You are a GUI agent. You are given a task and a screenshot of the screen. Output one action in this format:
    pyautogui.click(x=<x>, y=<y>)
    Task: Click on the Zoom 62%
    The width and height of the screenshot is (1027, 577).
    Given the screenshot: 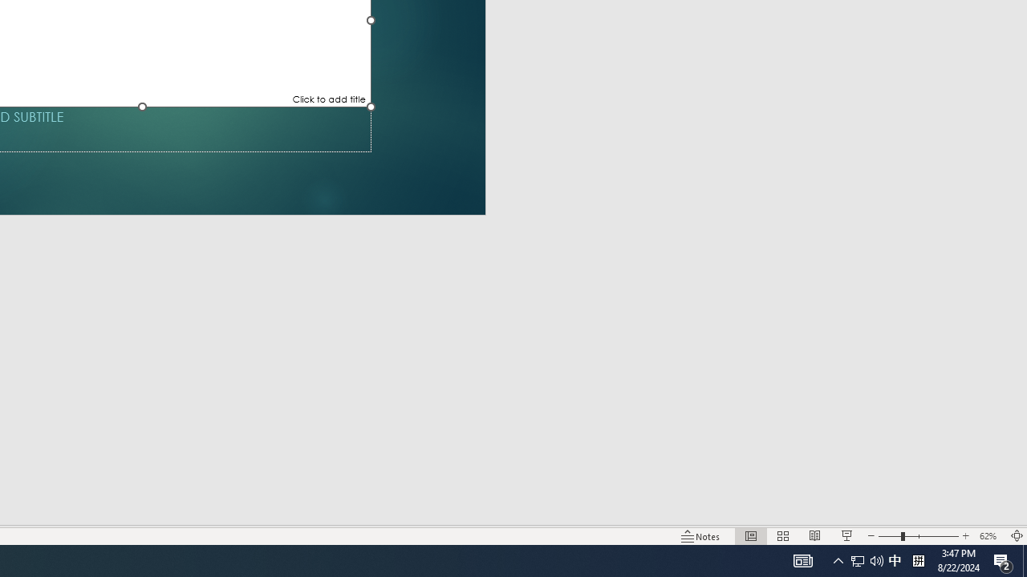 What is the action you would take?
    pyautogui.click(x=990, y=535)
    